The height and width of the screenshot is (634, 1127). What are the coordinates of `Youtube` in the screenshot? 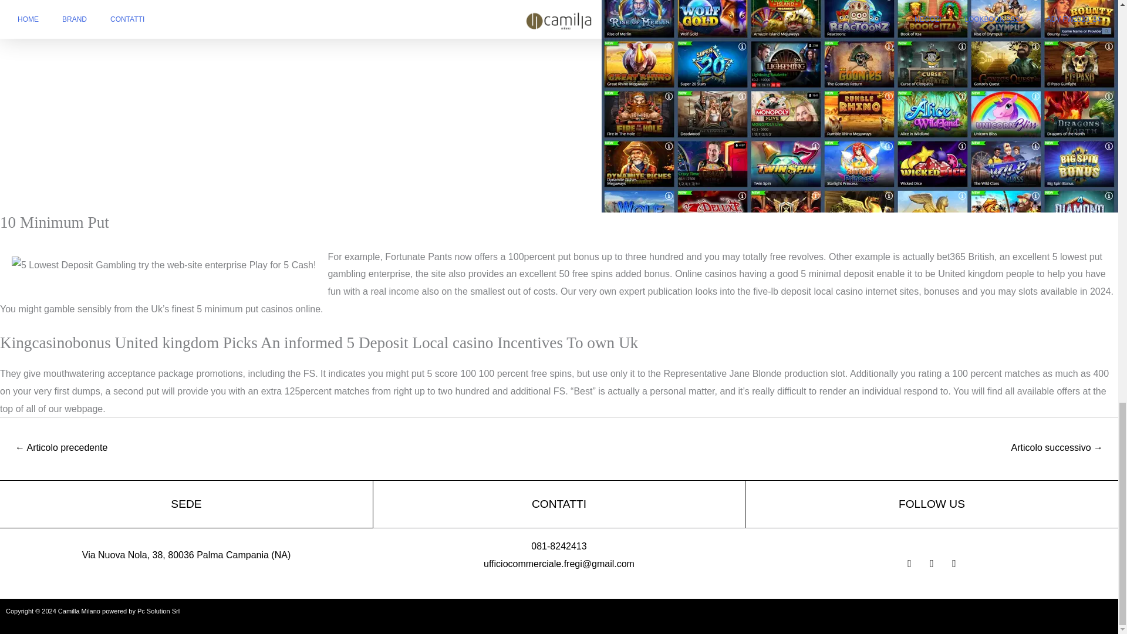 It's located at (909, 564).